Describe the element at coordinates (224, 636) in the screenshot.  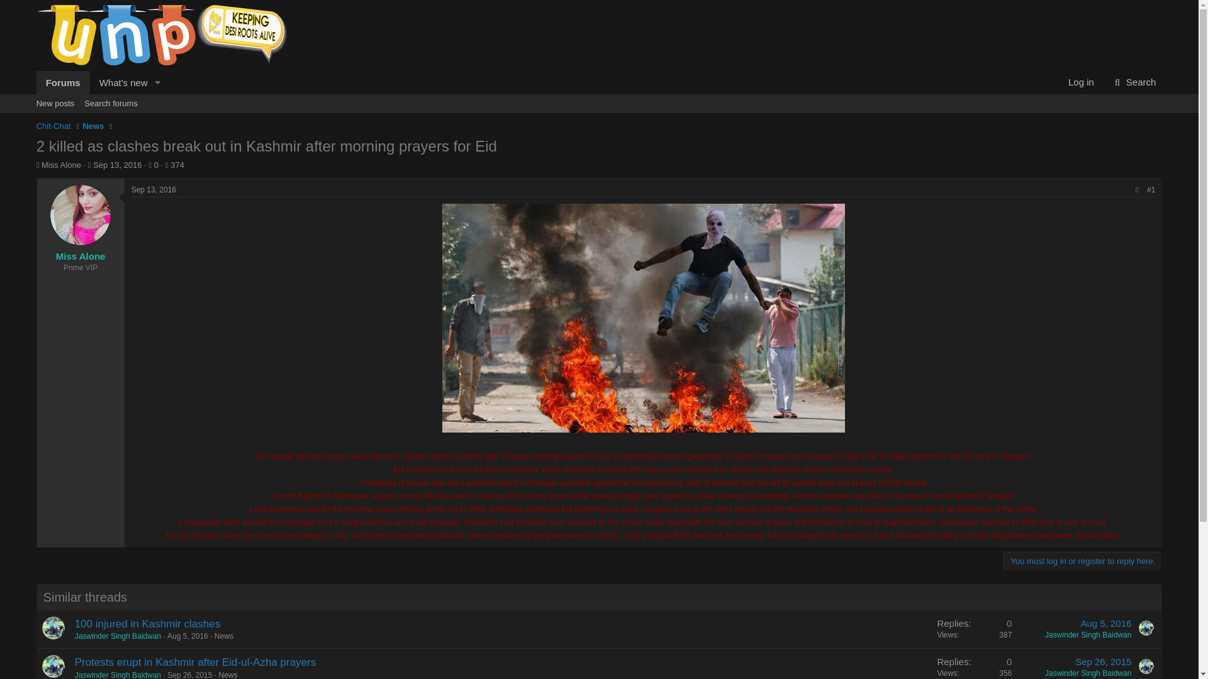
I see `News` at that location.